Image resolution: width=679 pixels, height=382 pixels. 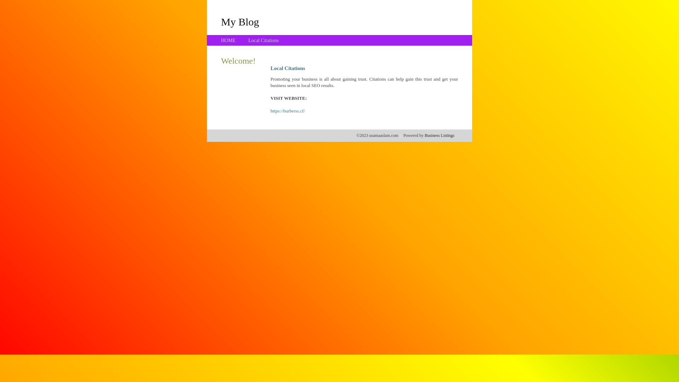 What do you see at coordinates (288, 111) in the screenshot?
I see `https://burberss.cf/` at bounding box center [288, 111].